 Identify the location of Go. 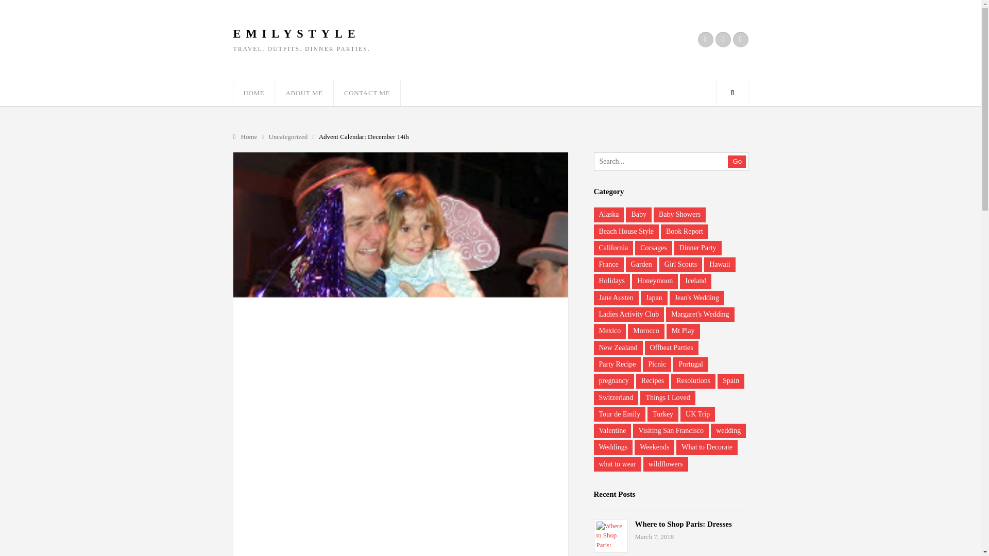
(736, 162).